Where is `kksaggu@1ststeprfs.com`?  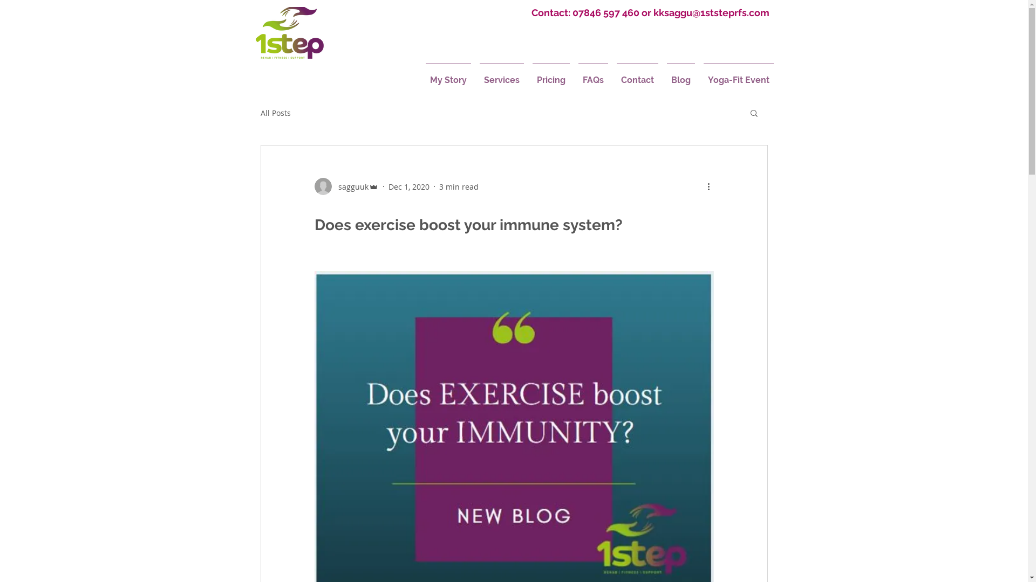
kksaggu@1ststeprfs.com is located at coordinates (711, 13).